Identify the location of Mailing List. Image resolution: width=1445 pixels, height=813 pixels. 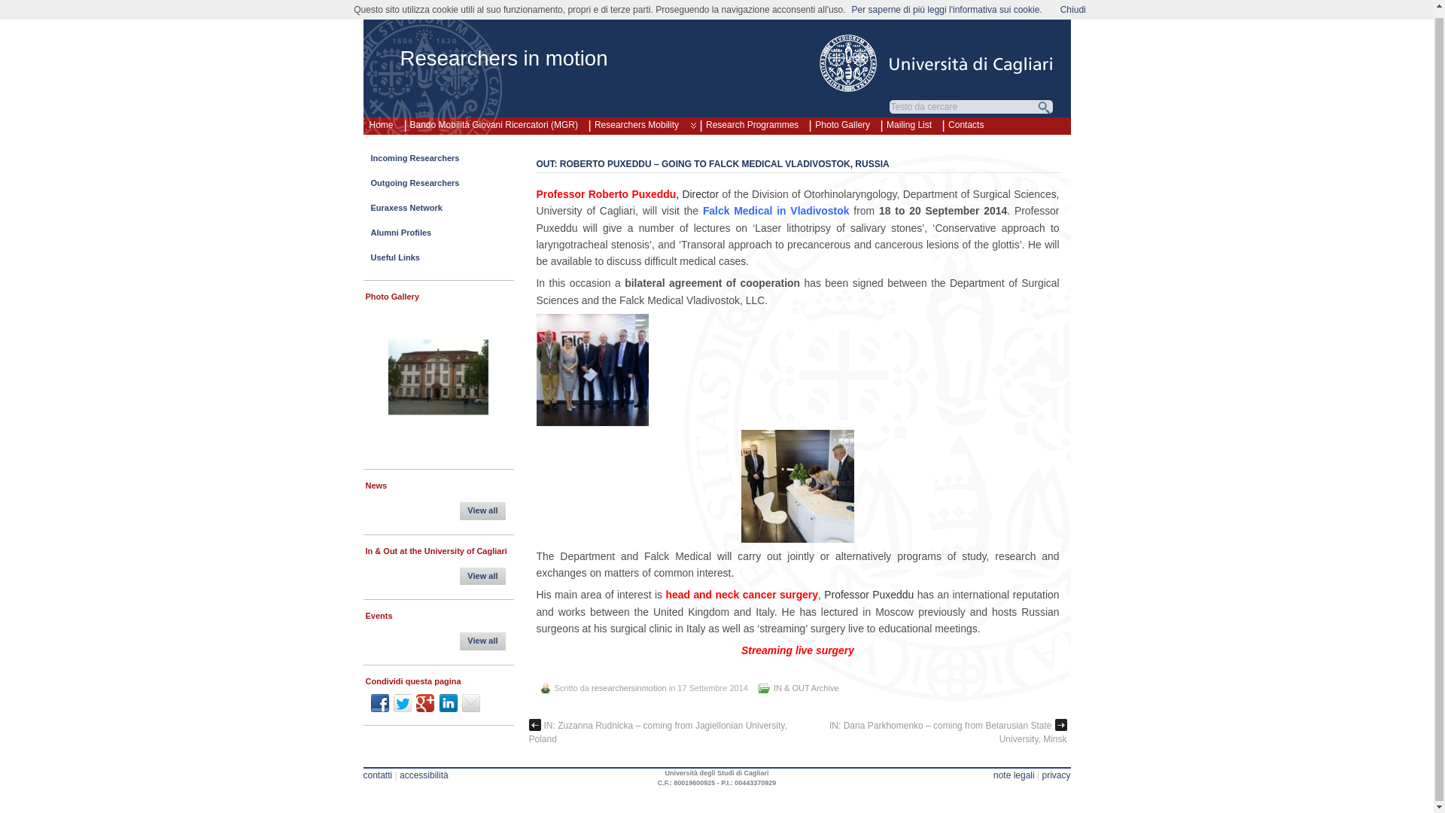
(909, 122).